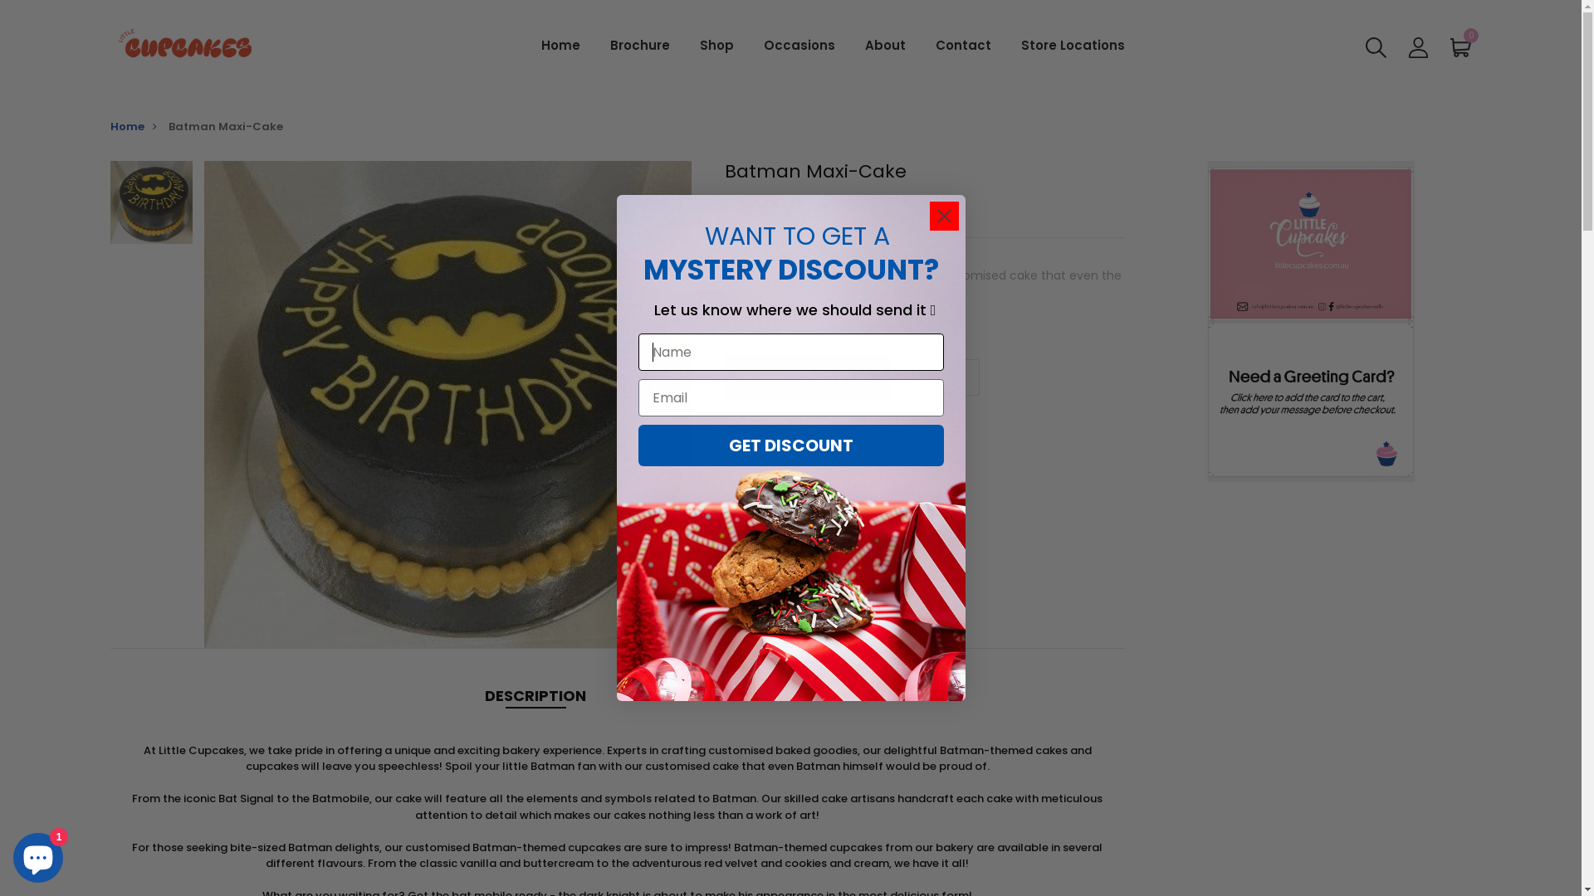  What do you see at coordinates (790, 446) in the screenshot?
I see `GET DISCOUNT` at bounding box center [790, 446].